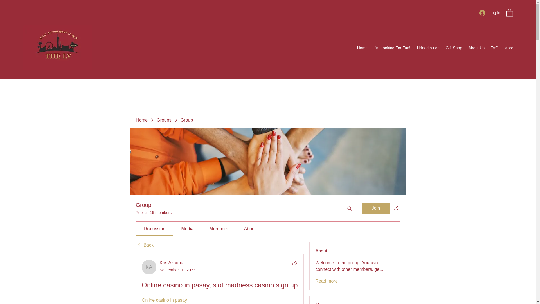  Describe the element at coordinates (376, 208) in the screenshot. I see `Join` at that location.